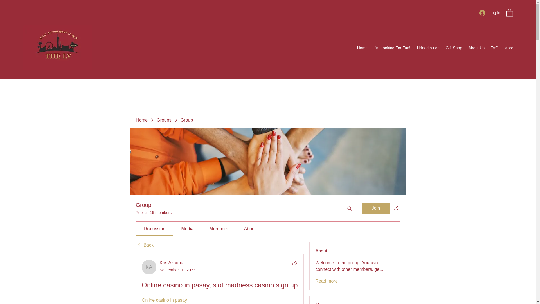  Describe the element at coordinates (376, 208) in the screenshot. I see `Join` at that location.